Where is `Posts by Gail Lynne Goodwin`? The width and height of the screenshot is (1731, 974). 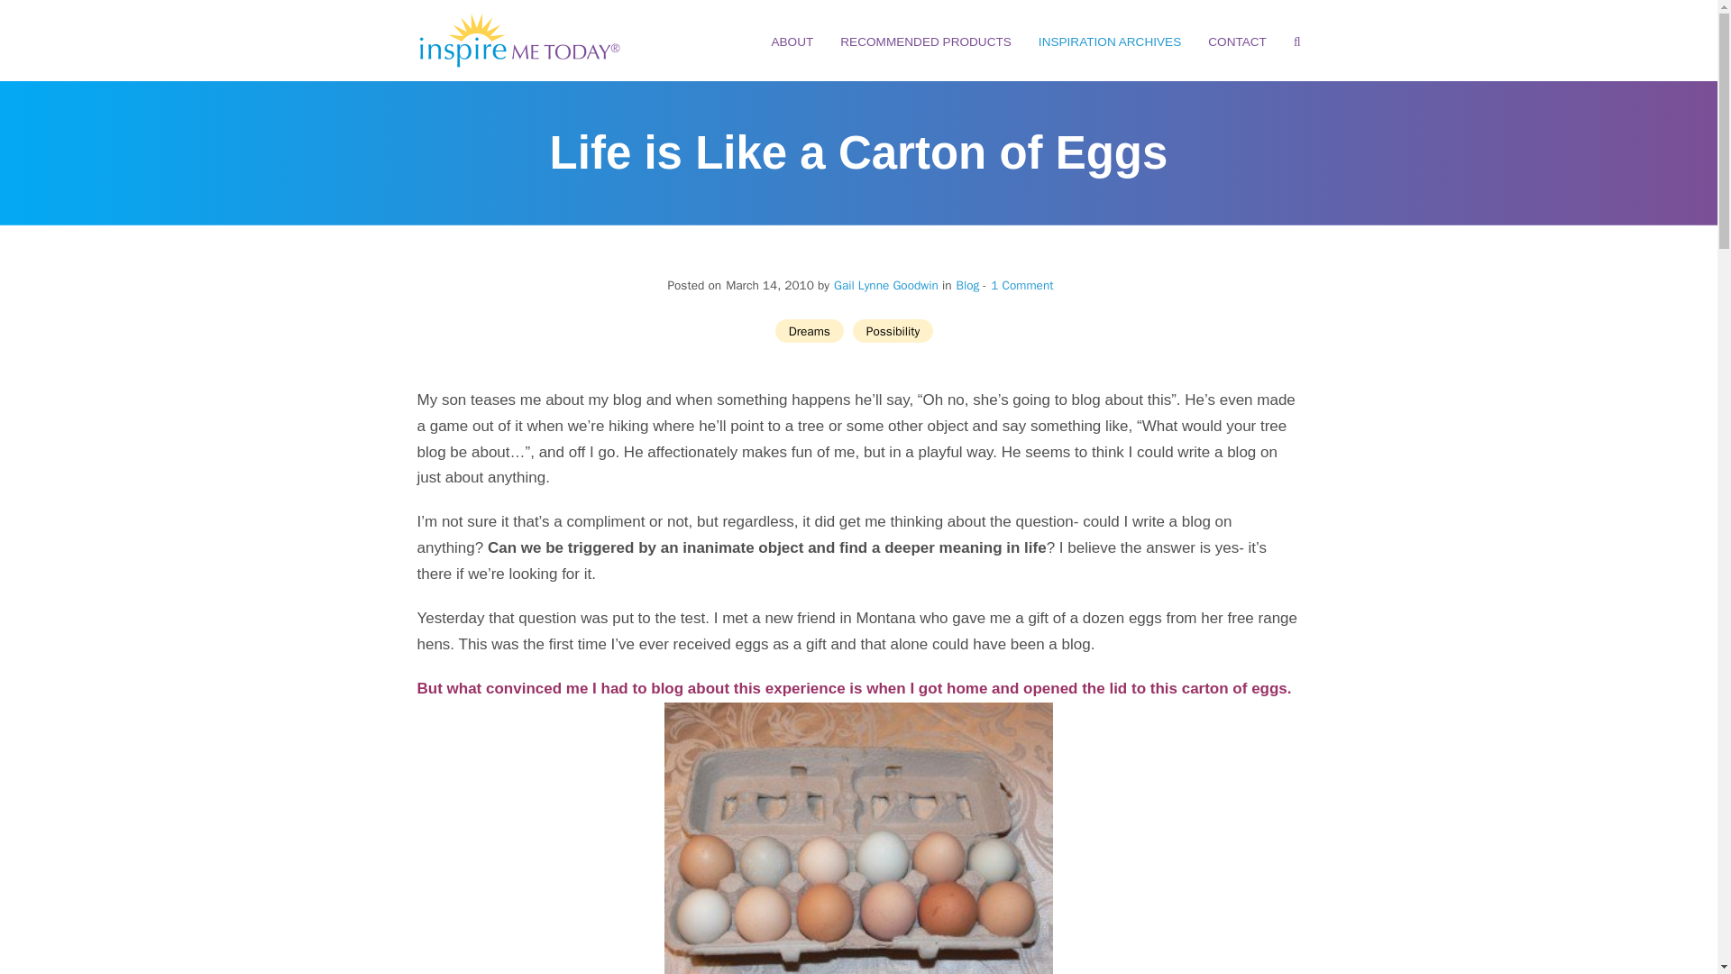
Posts by Gail Lynne Goodwin is located at coordinates (885, 285).